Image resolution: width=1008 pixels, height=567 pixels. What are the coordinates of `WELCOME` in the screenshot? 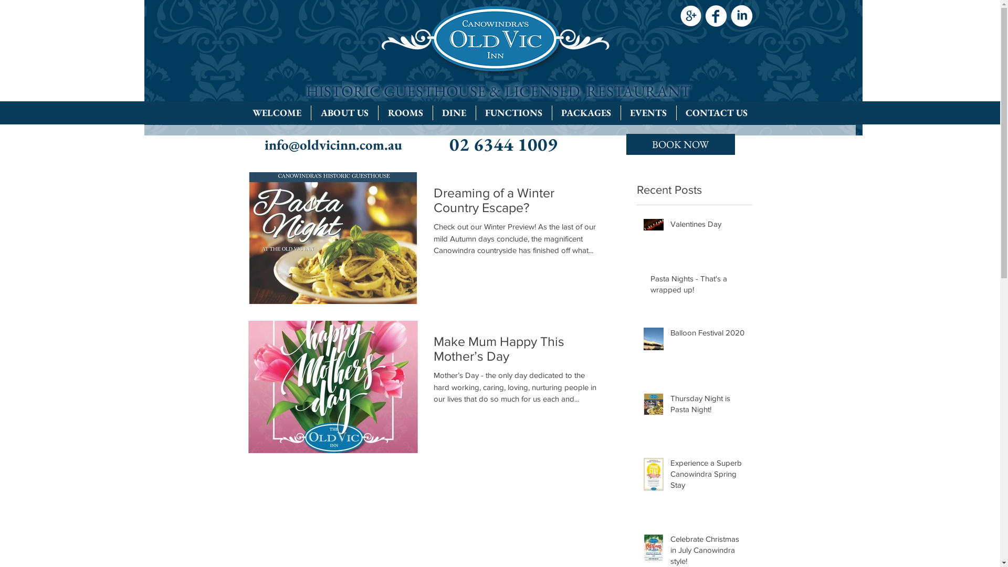 It's located at (276, 113).